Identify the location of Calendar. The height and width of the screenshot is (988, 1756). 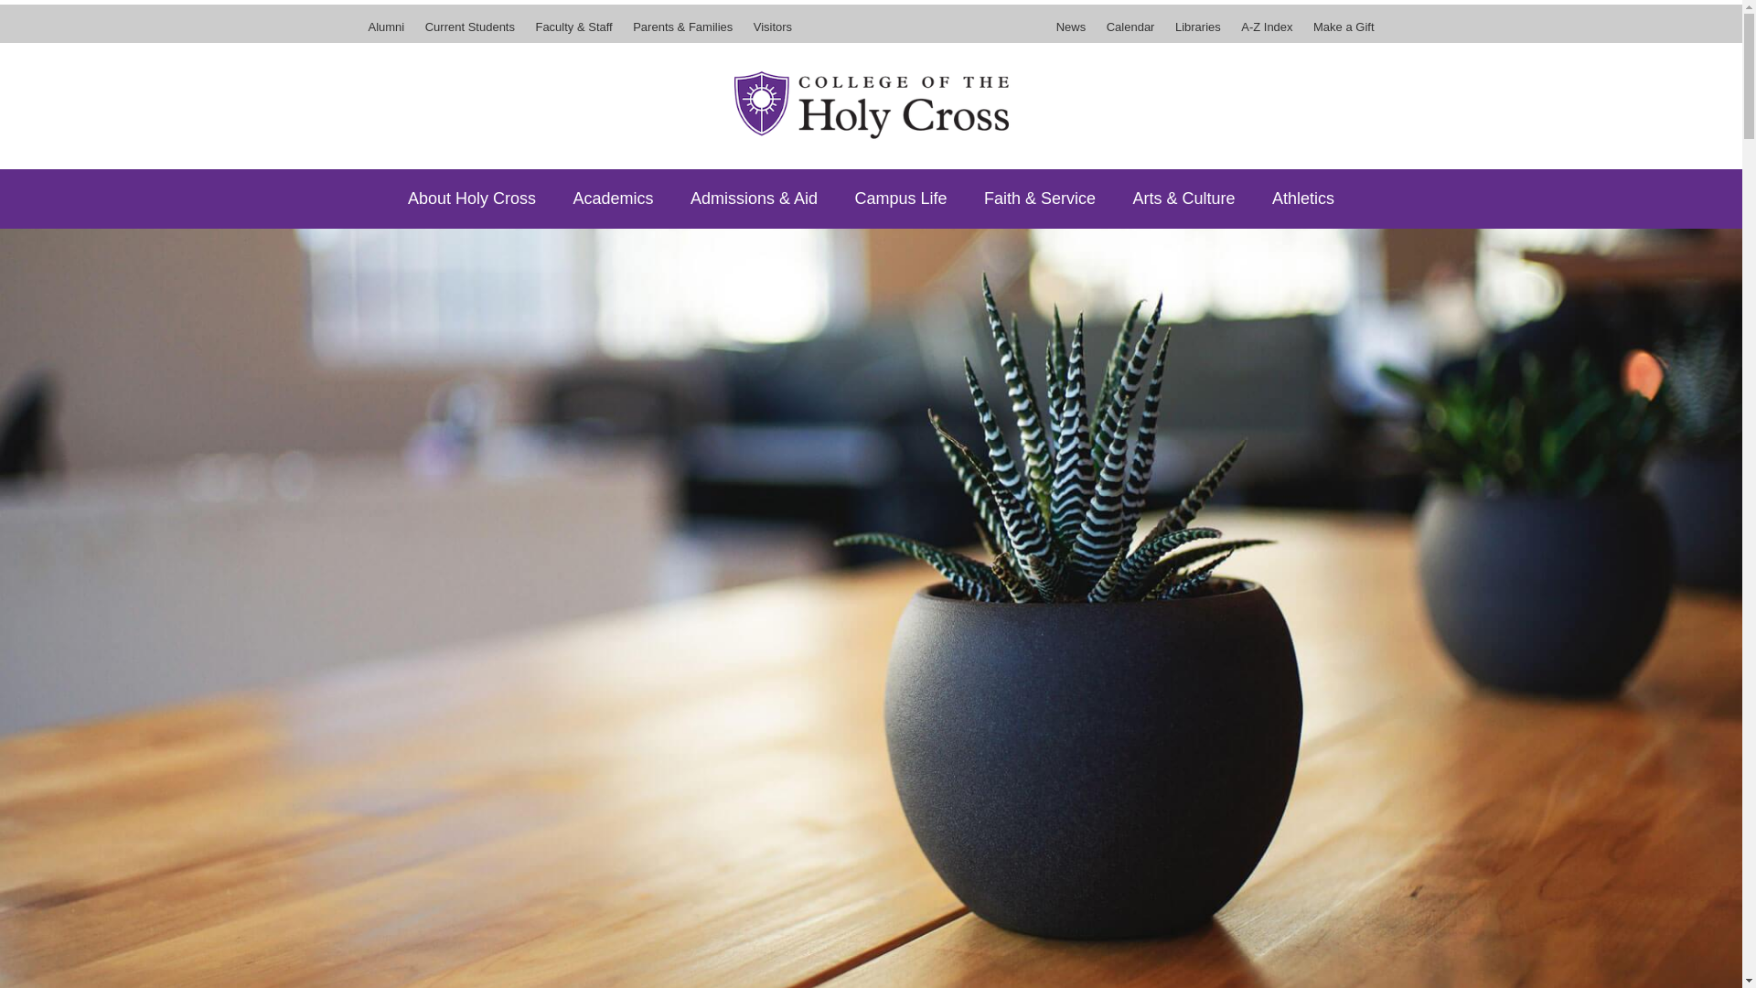
(1130, 33).